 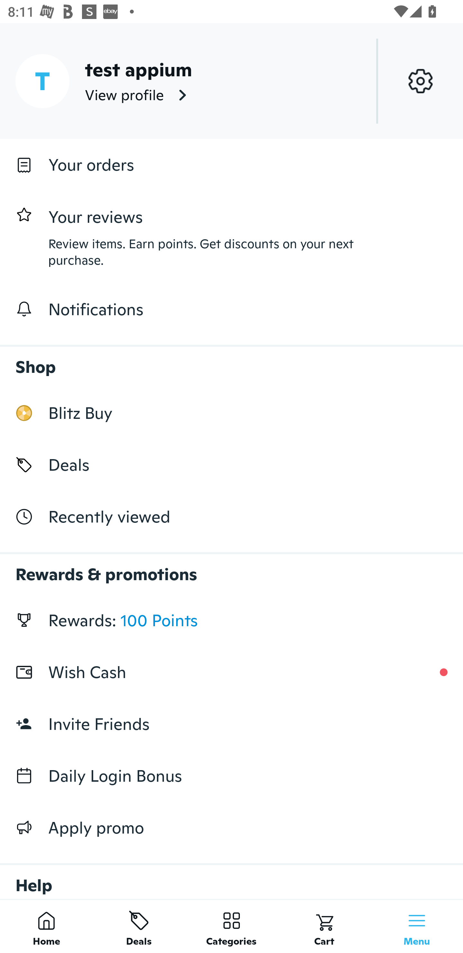 What do you see at coordinates (232, 361) in the screenshot?
I see `Shop` at bounding box center [232, 361].